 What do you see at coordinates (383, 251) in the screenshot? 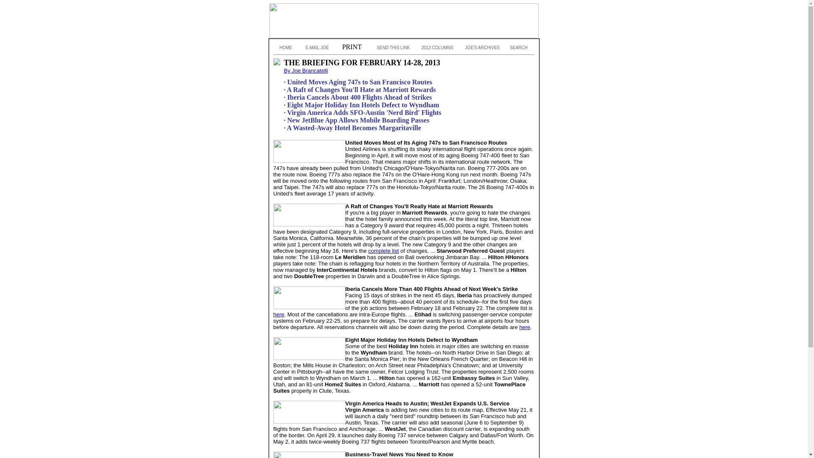
I see `complete list` at bounding box center [383, 251].